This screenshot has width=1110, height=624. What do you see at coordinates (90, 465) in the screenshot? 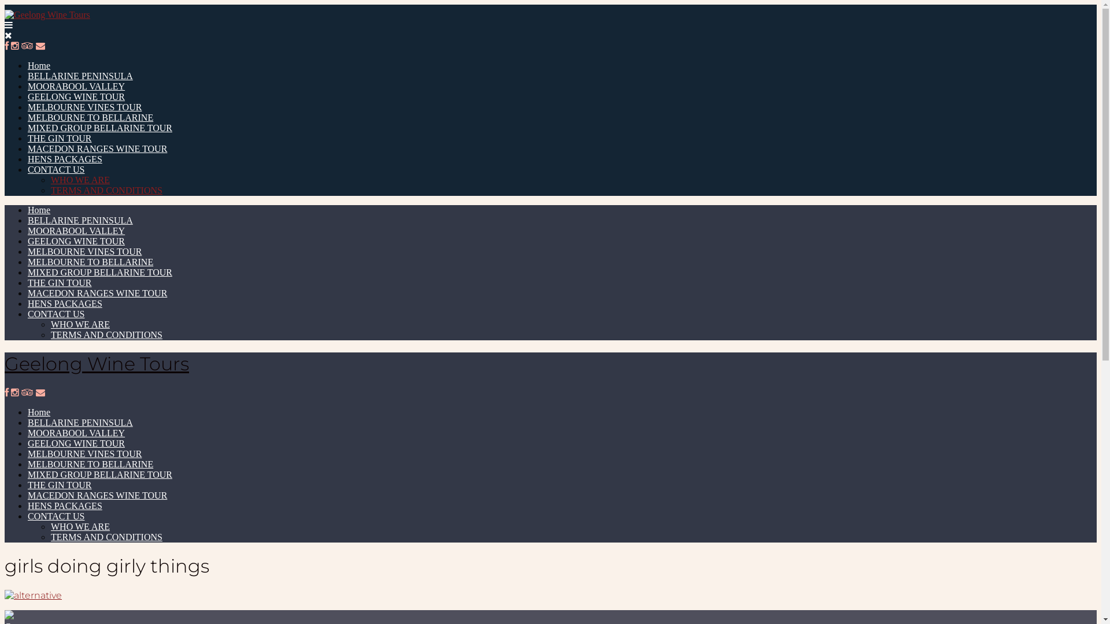
I see `MELBOURNE TO BELLARINE` at bounding box center [90, 465].